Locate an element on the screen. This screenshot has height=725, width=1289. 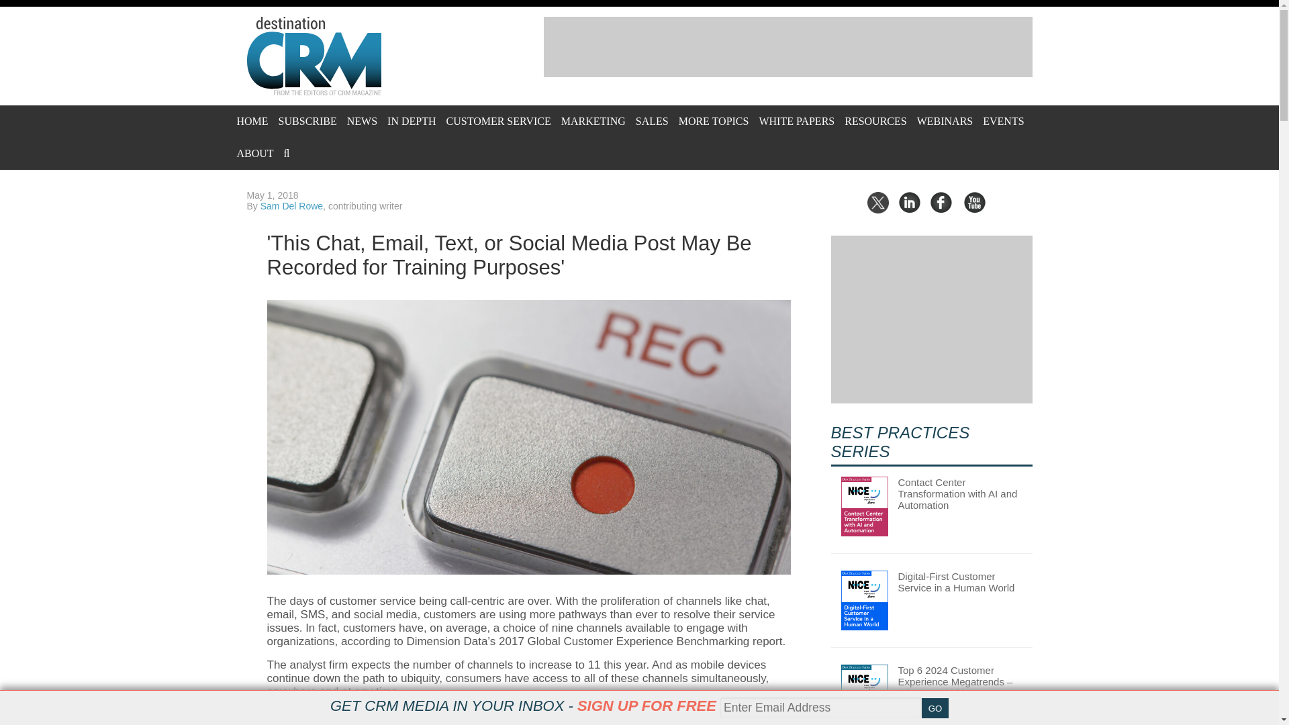
SUBSCRIBE is located at coordinates (307, 121).